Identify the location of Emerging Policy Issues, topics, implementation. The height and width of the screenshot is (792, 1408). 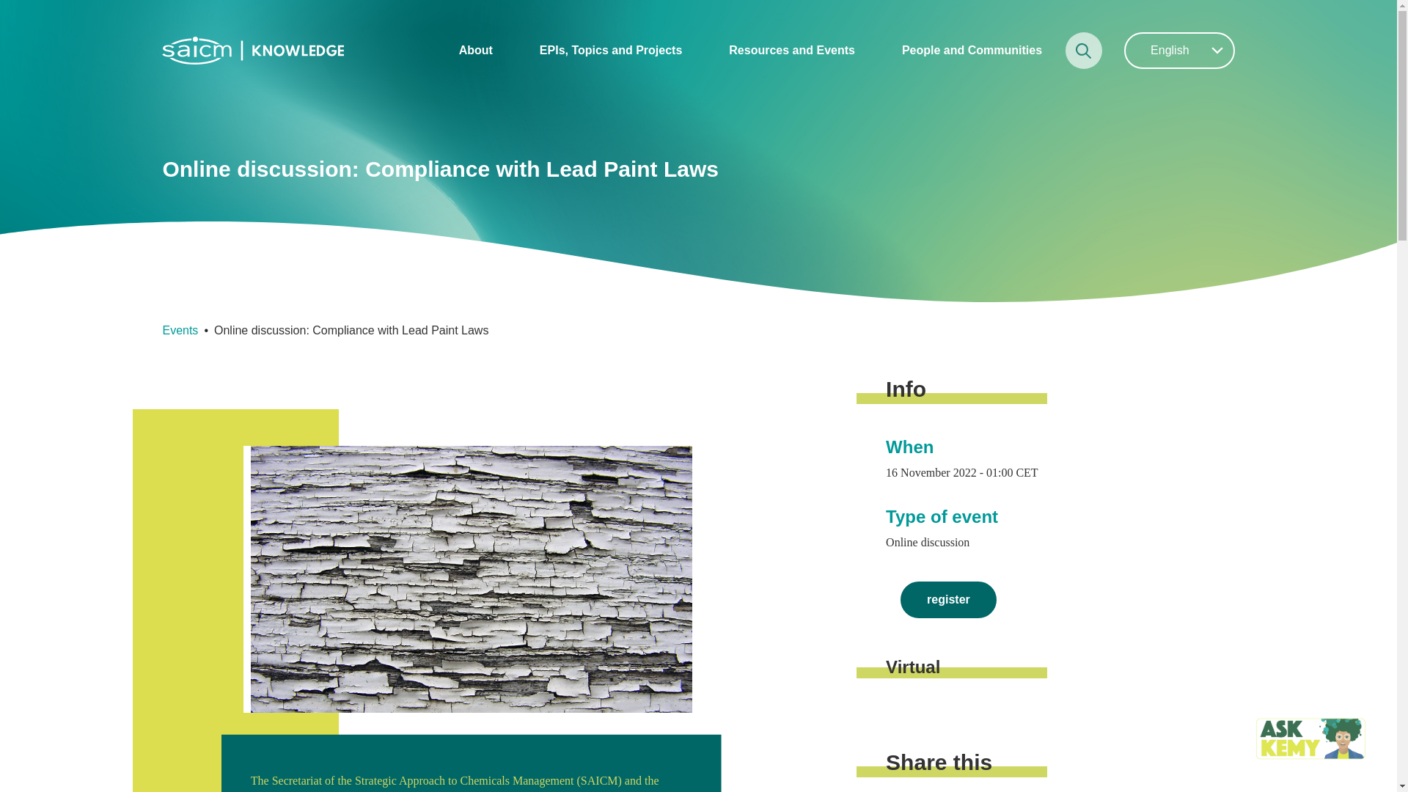
(610, 50).